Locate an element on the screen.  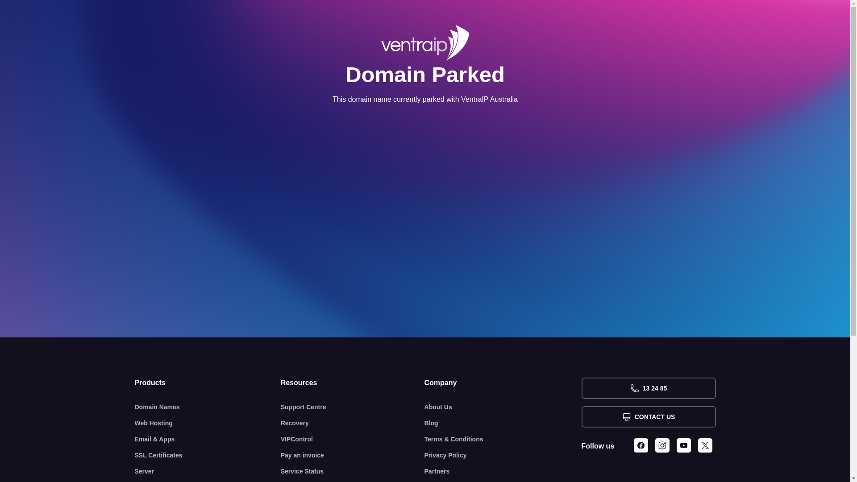
Pay an invoice is located at coordinates (353, 455).